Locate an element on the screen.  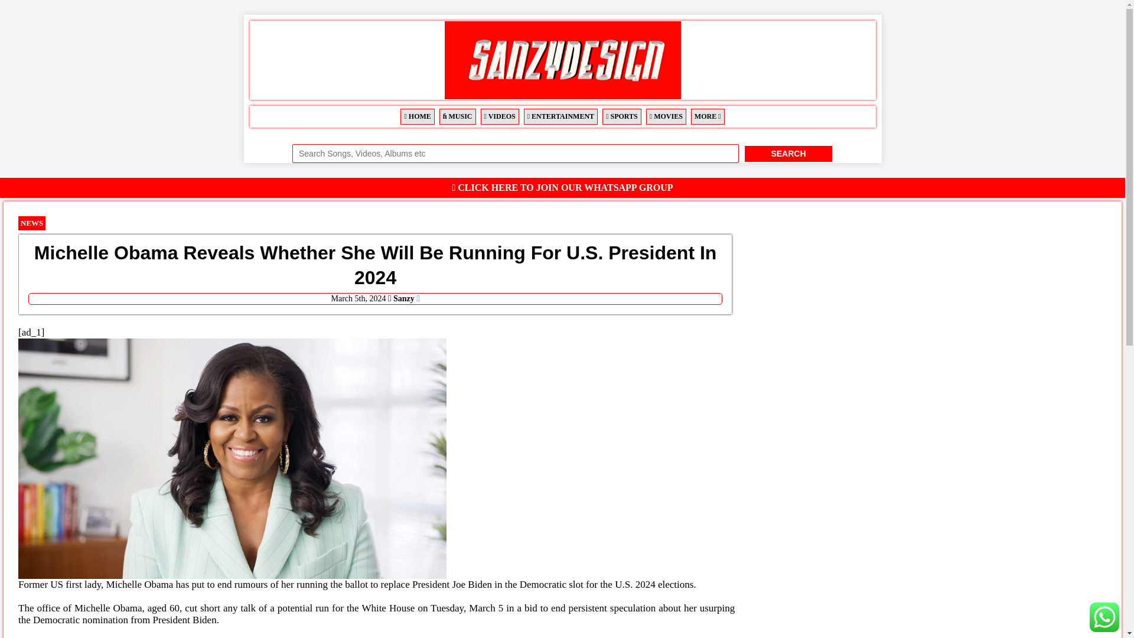
NEWS is located at coordinates (31, 223).